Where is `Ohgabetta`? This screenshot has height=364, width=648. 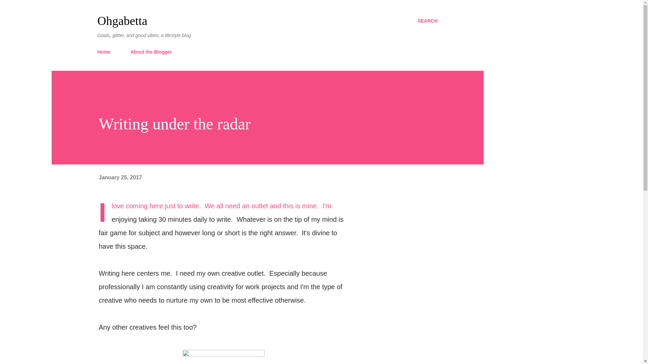 Ohgabetta is located at coordinates (122, 21).